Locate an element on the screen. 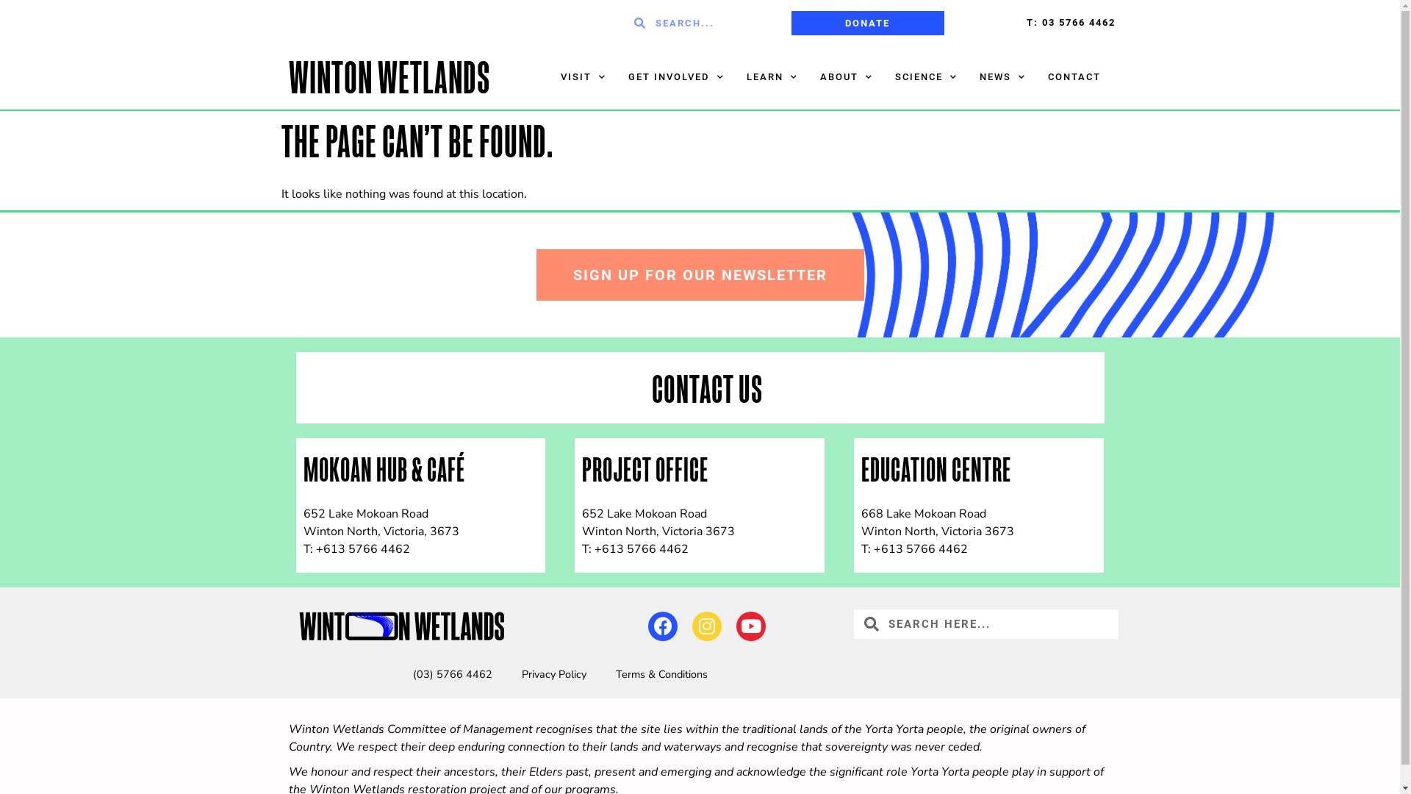 This screenshot has height=794, width=1411. WINTON WETLANDS is located at coordinates (389, 81).